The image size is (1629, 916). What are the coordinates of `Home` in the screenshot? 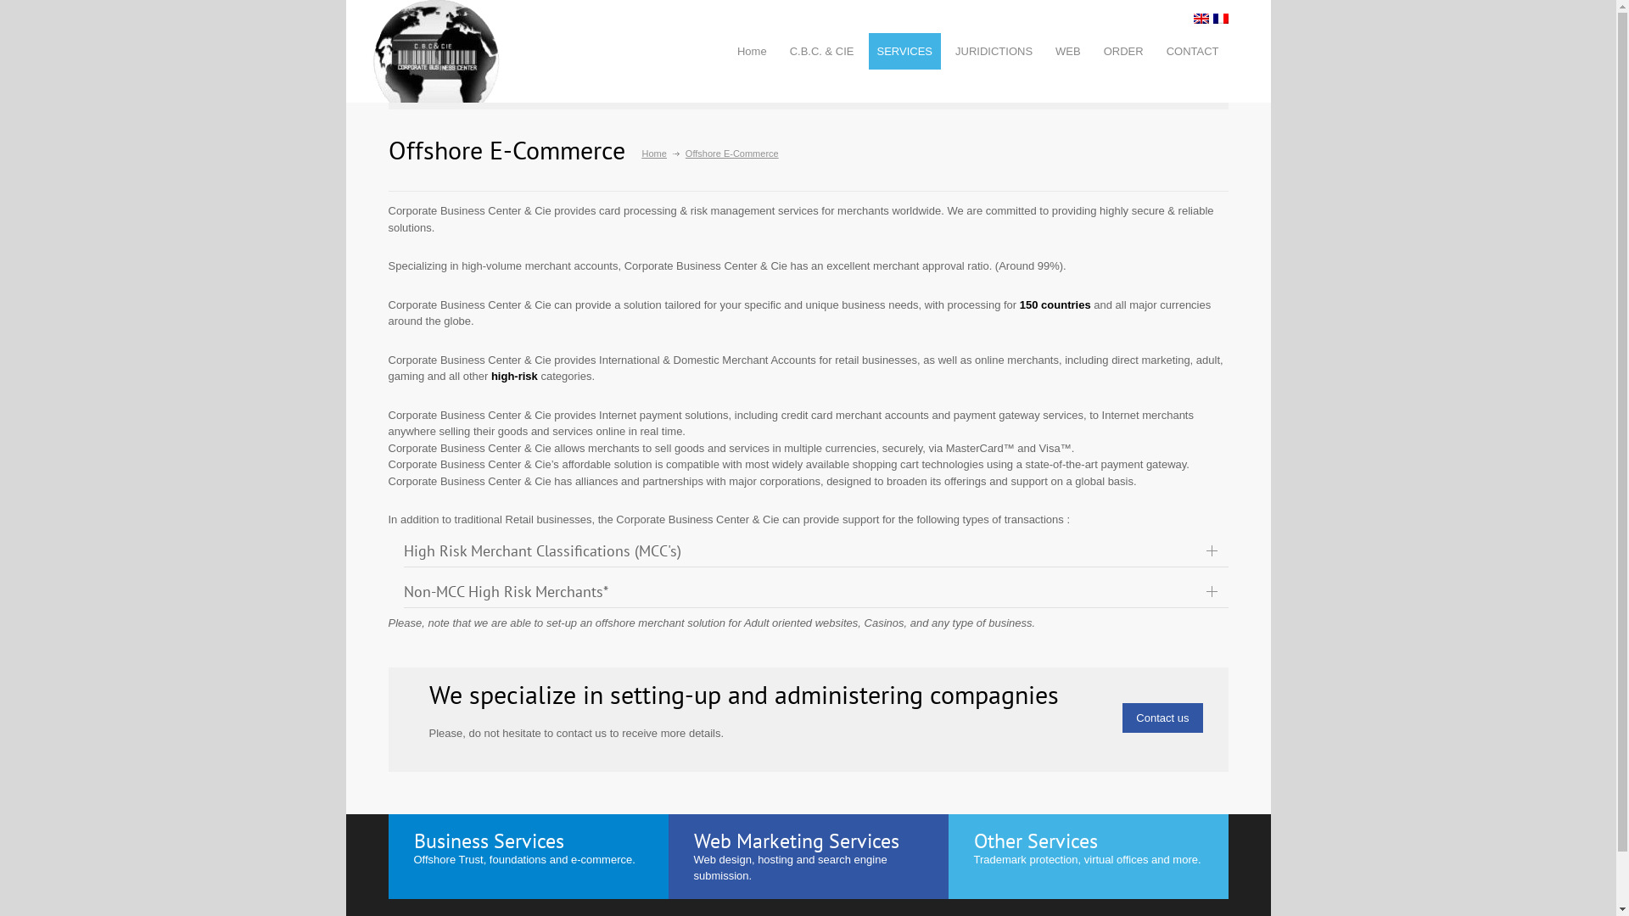 It's located at (752, 51).